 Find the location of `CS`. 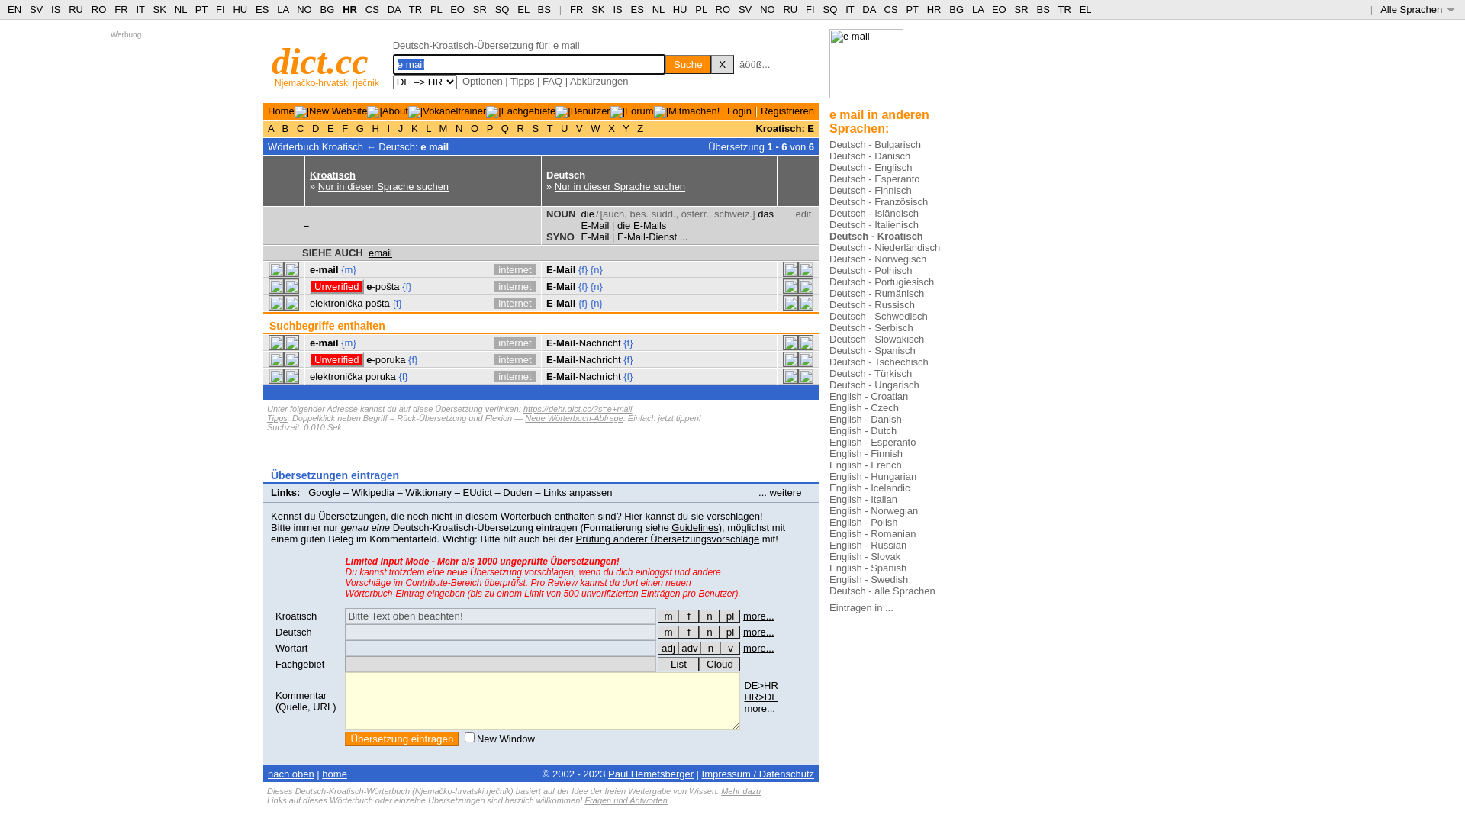

CS is located at coordinates (890, 9).